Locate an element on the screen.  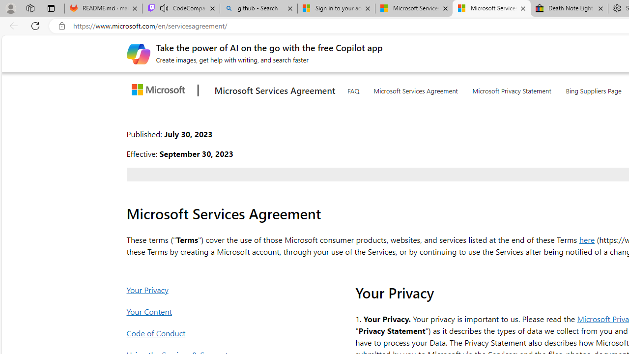
Code of Conduct is located at coordinates (220, 333).